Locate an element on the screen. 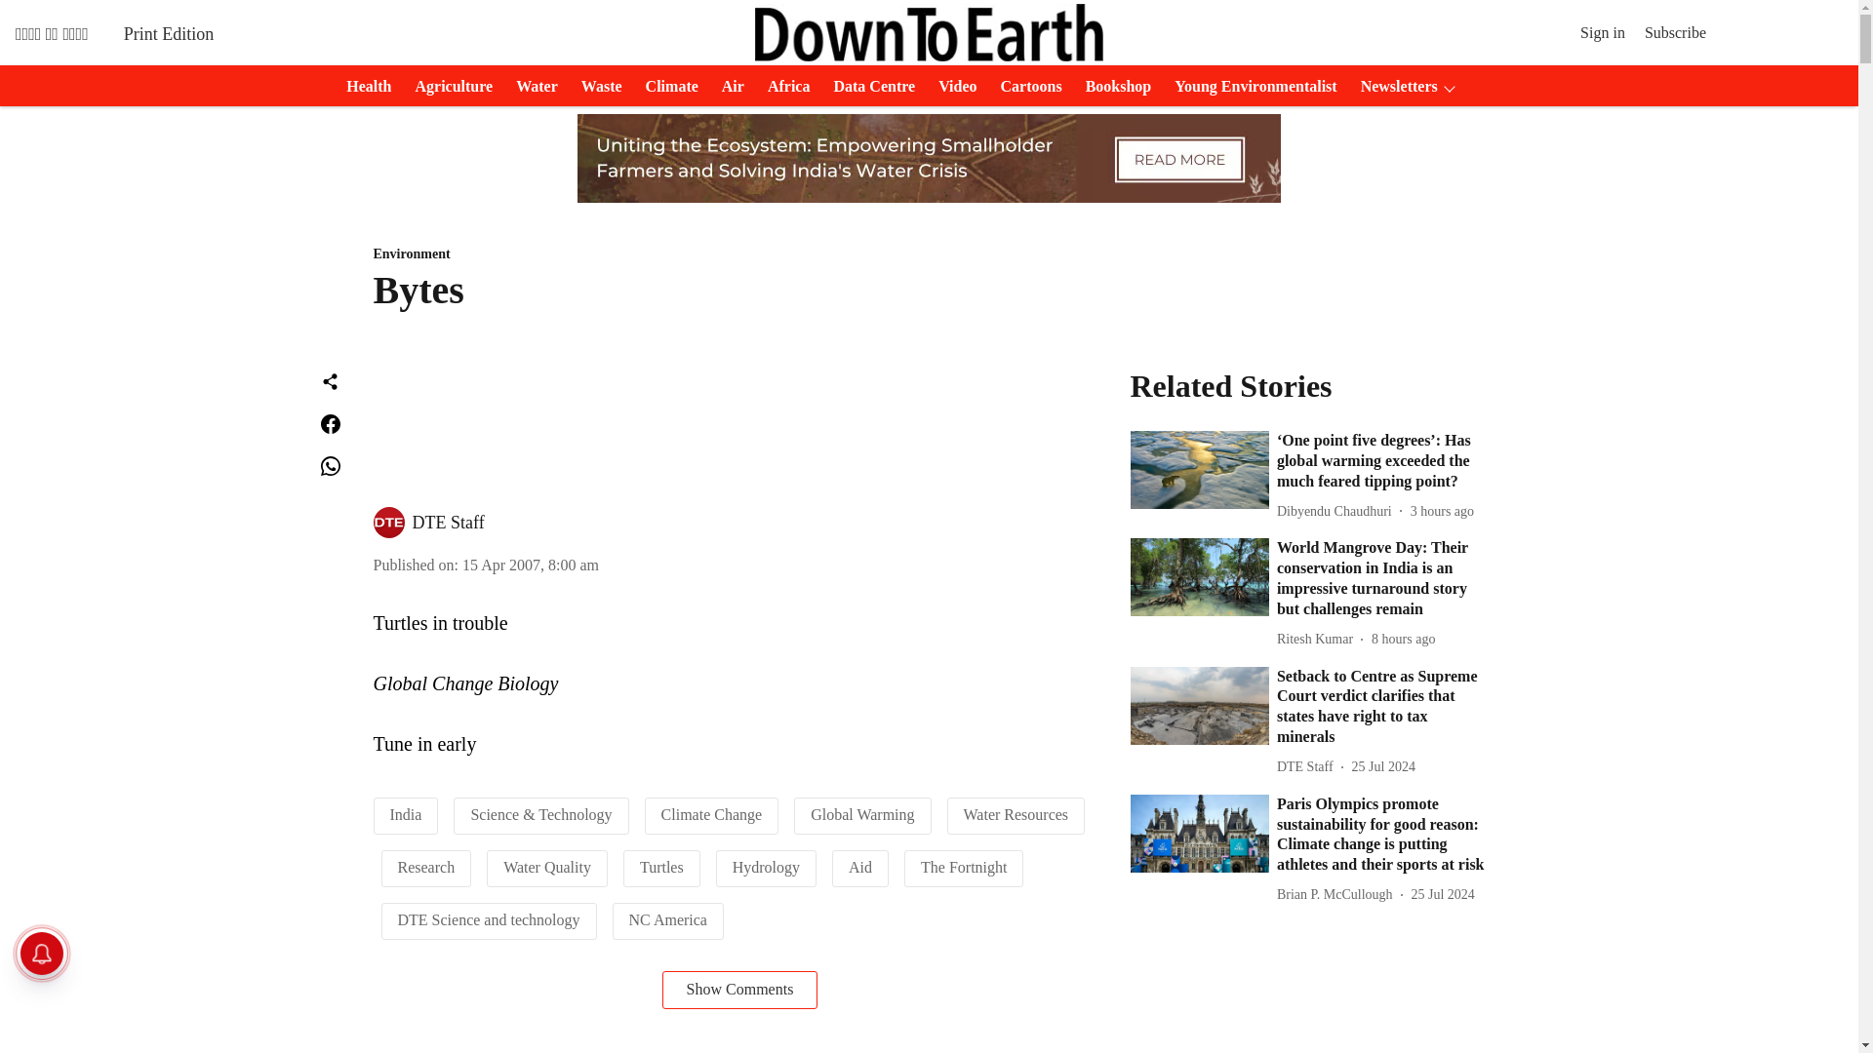 The width and height of the screenshot is (1873, 1053). 2024-07-26 12:37 is located at coordinates (1442, 511).